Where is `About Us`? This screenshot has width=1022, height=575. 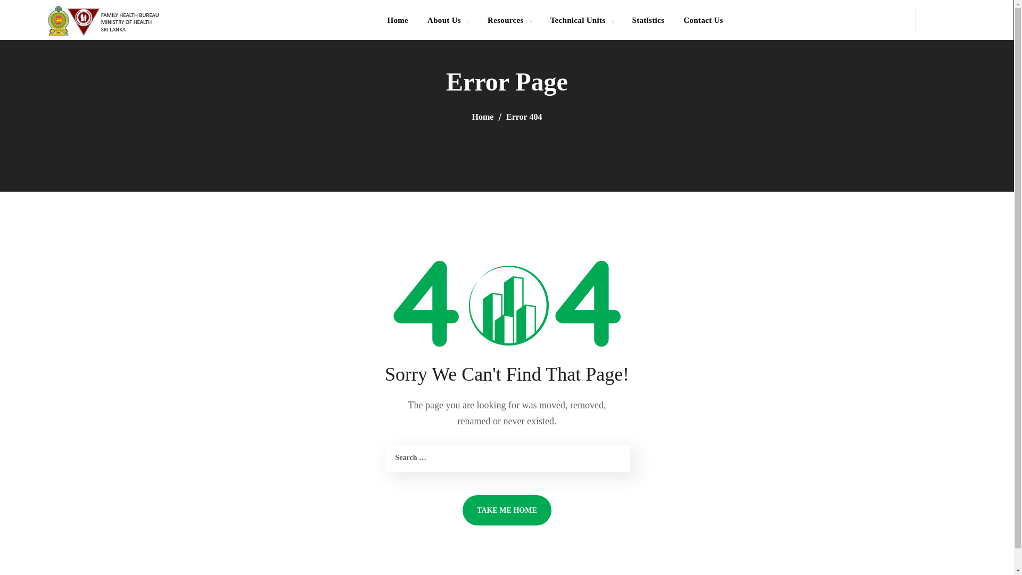
About Us is located at coordinates (448, 20).